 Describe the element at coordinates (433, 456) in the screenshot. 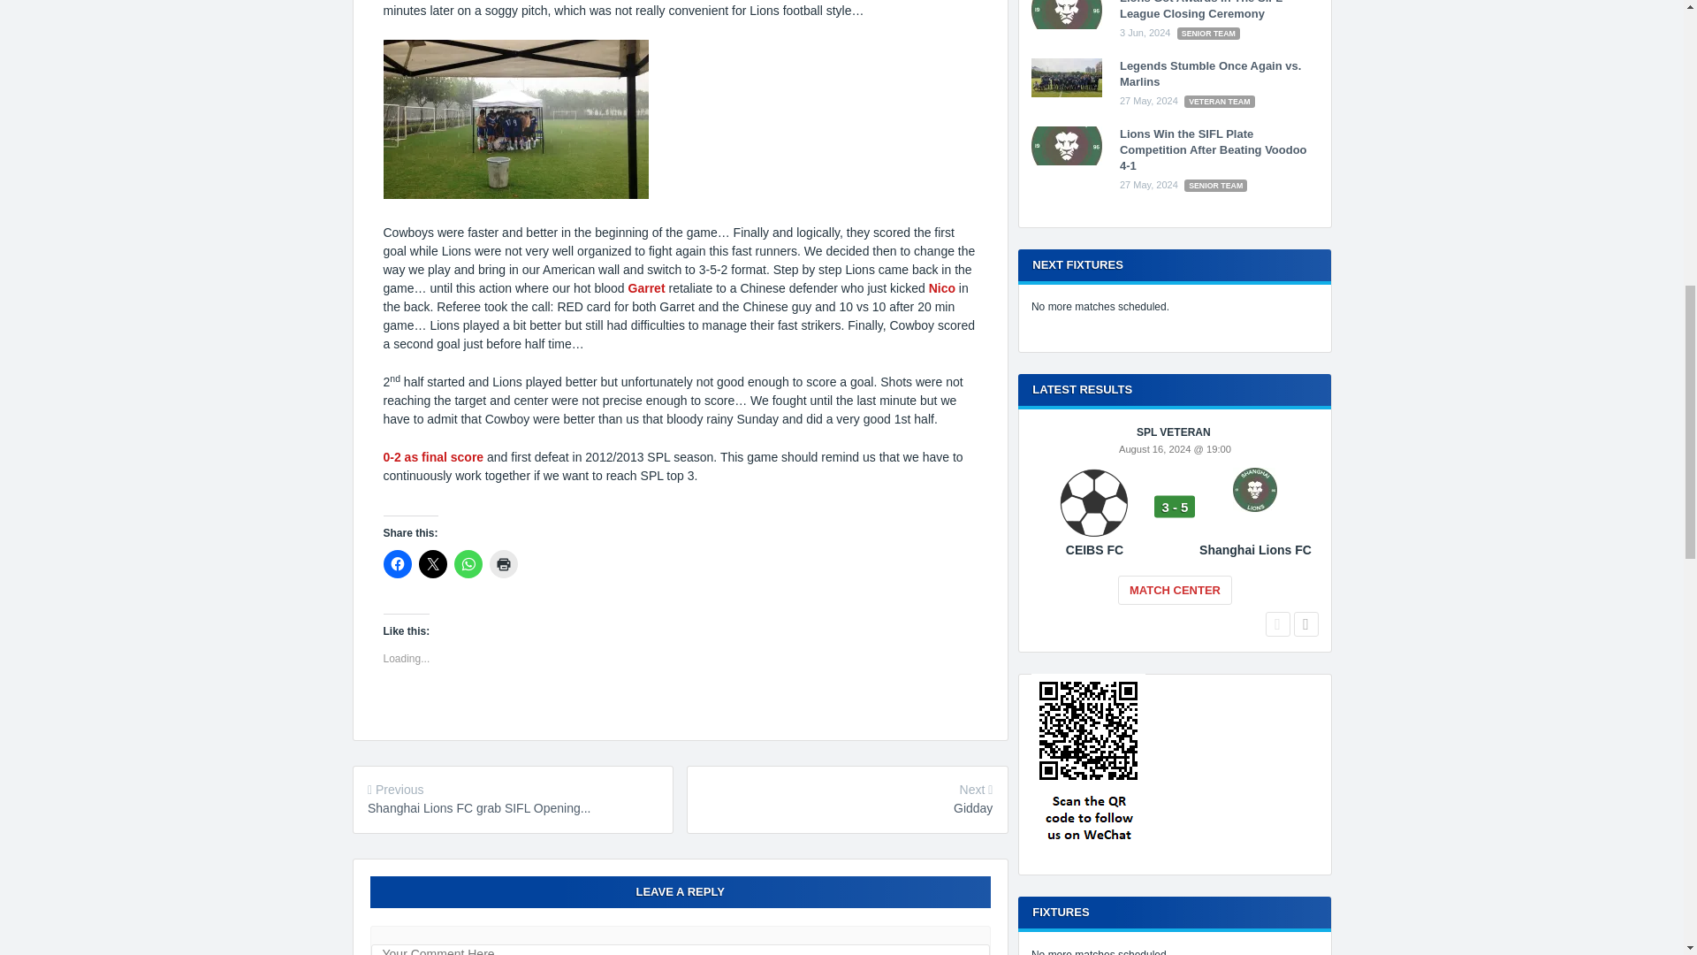

I see `0-2 as final score` at that location.